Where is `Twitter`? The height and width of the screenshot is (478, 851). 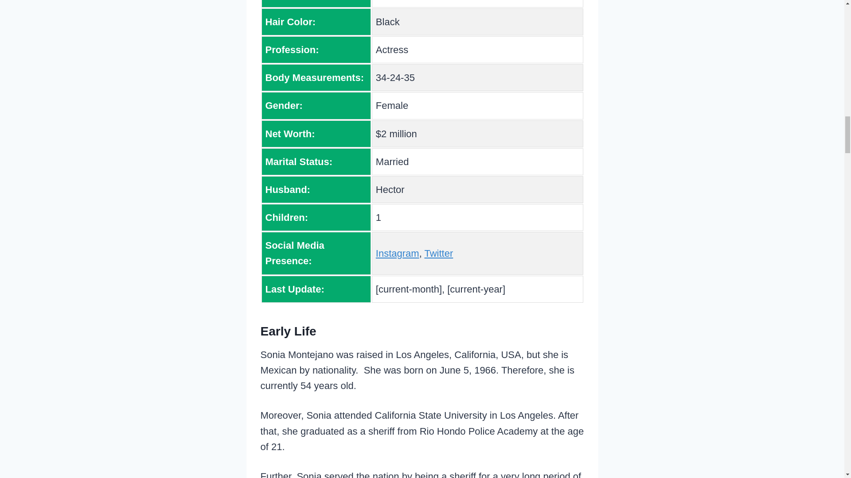
Twitter is located at coordinates (439, 253).